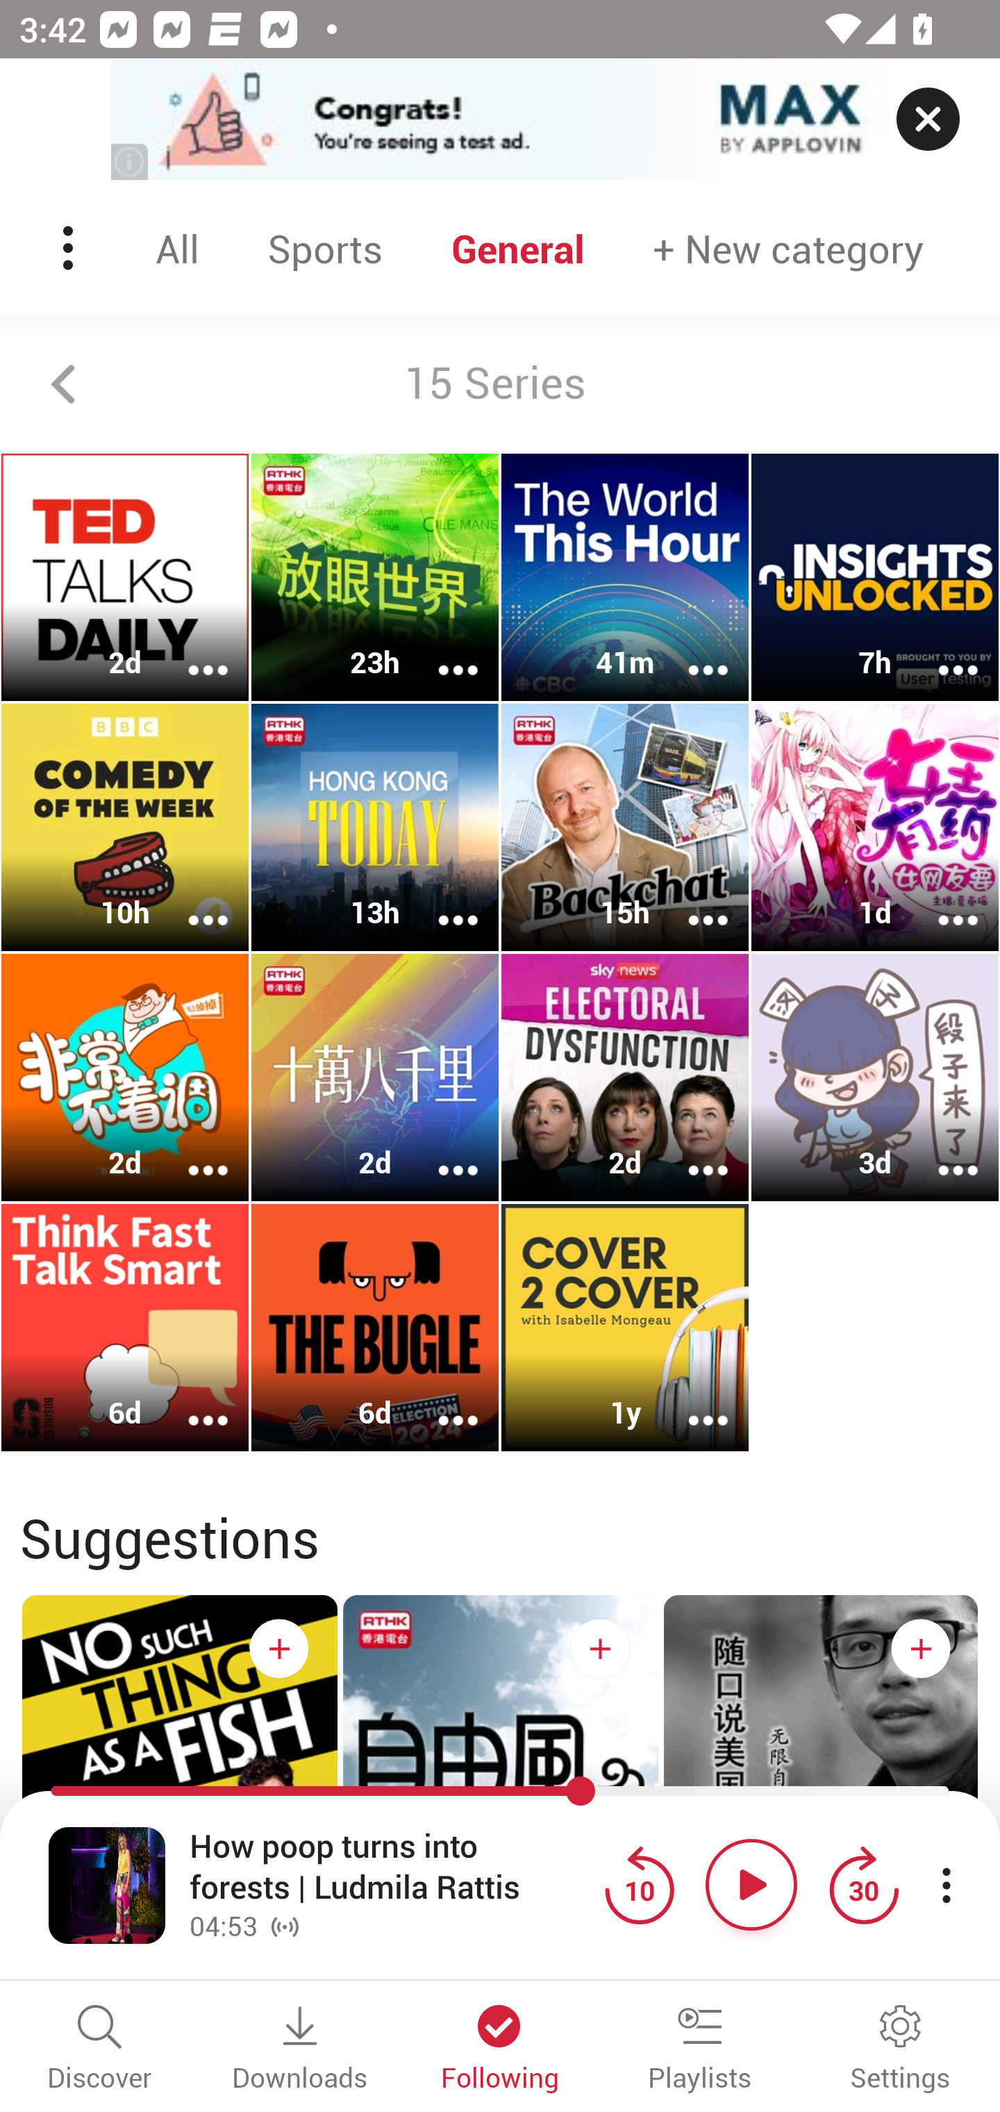  What do you see at coordinates (375, 828) in the screenshot?
I see `Hong Kong Today 13h More options More options` at bounding box center [375, 828].